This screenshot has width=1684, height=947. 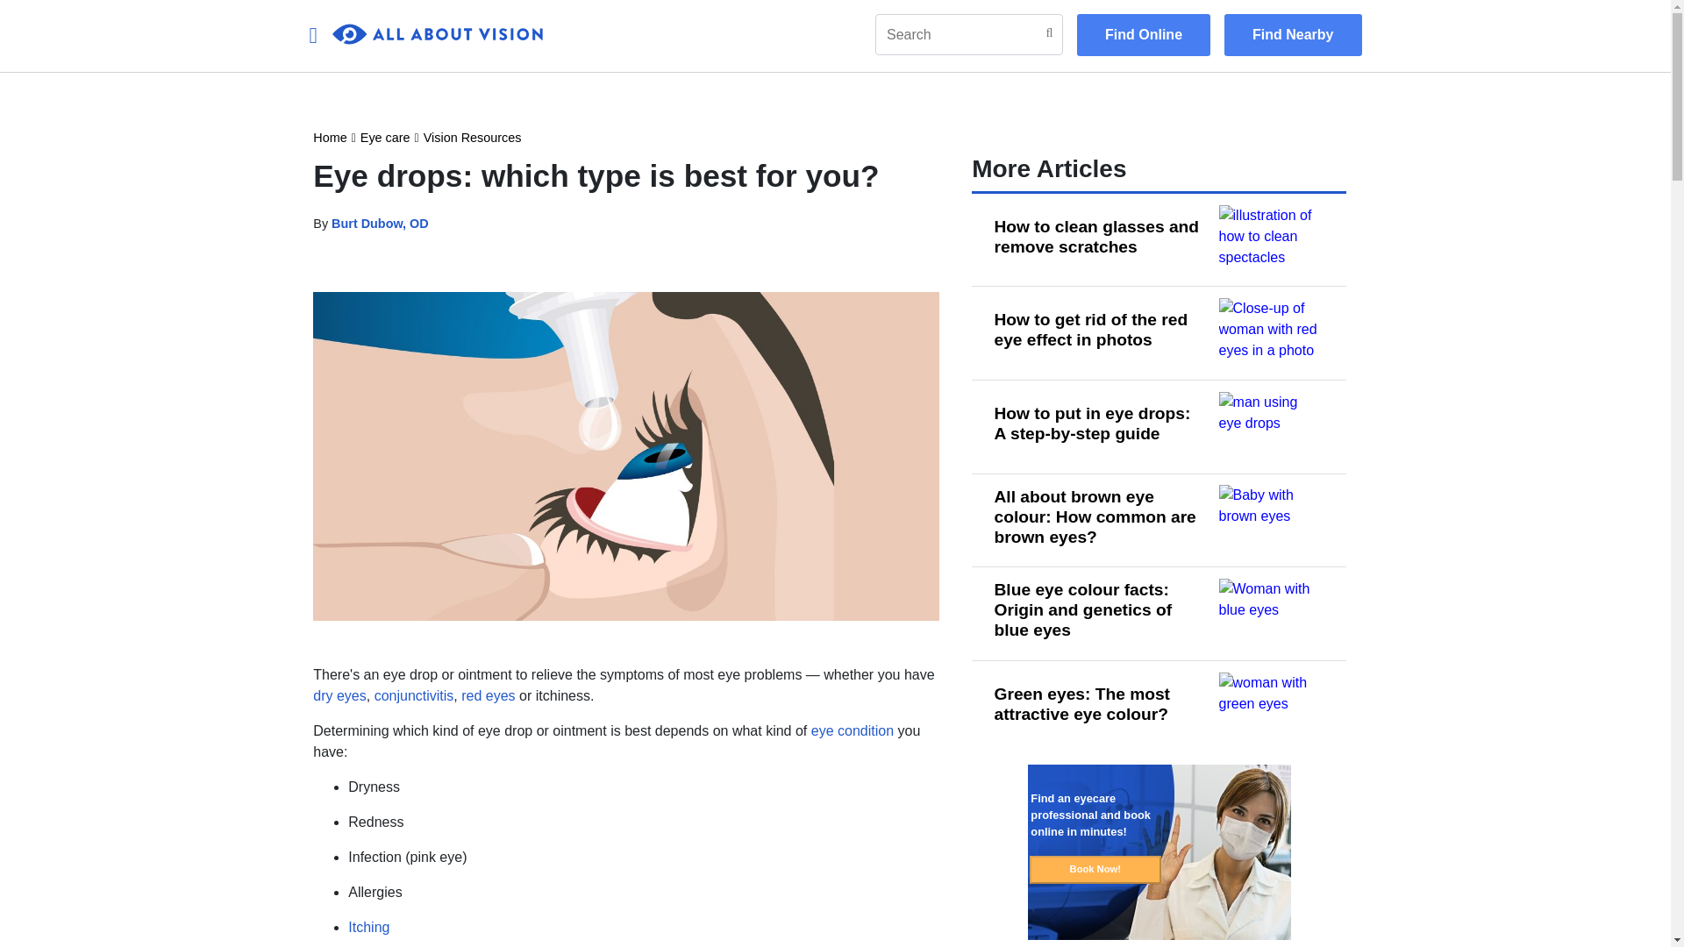 What do you see at coordinates (1272, 333) in the screenshot?
I see `Close-up of woman with red eyes in a photo` at bounding box center [1272, 333].